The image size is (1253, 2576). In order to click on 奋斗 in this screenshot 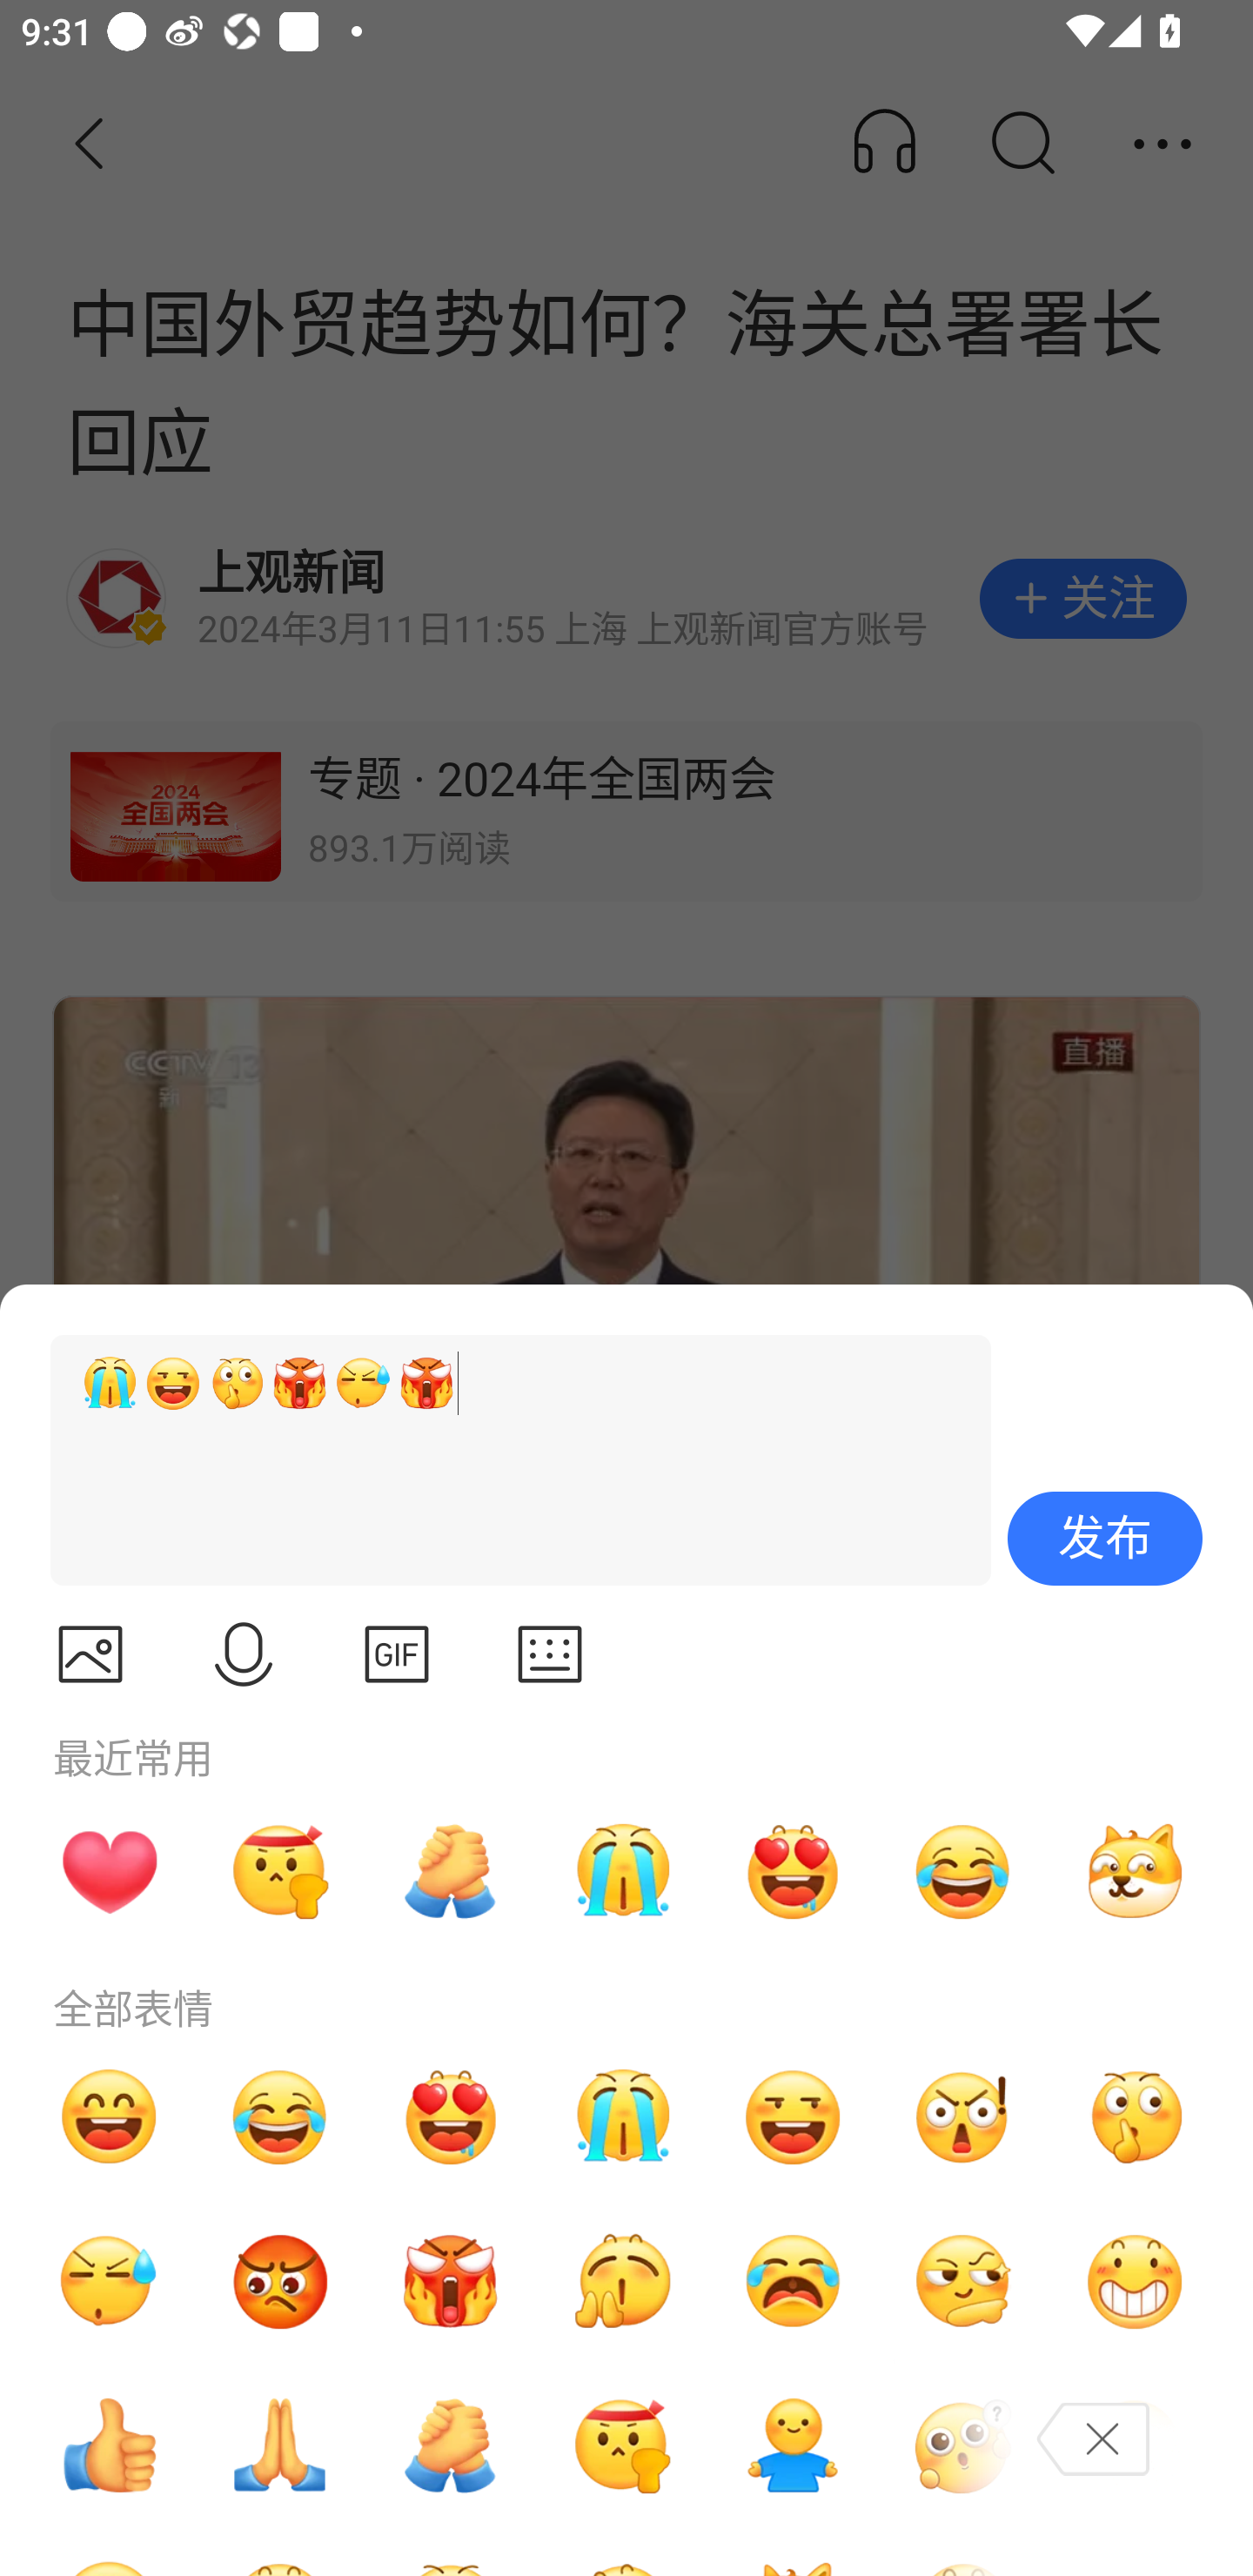, I will do `click(280, 1871)`.